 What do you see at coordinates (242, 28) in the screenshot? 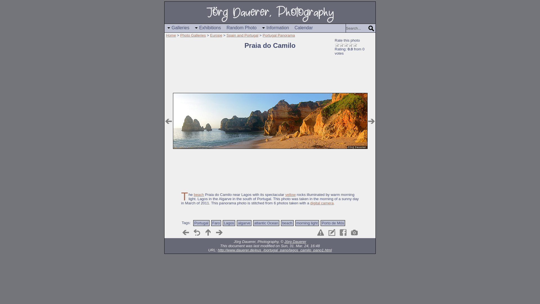
I see `Random Photo` at bounding box center [242, 28].